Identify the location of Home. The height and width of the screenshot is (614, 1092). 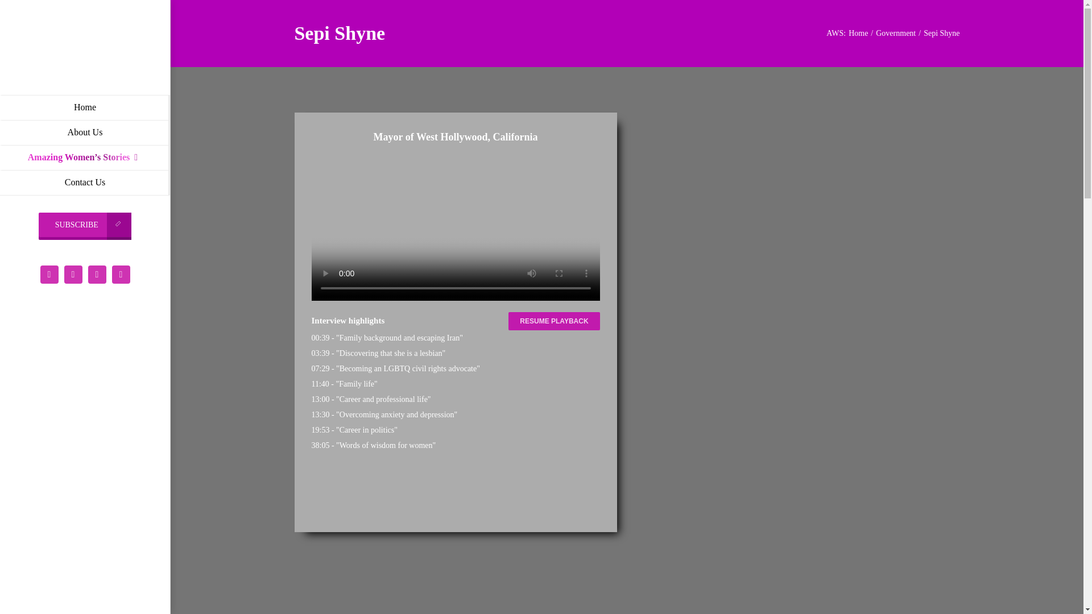
(85, 107).